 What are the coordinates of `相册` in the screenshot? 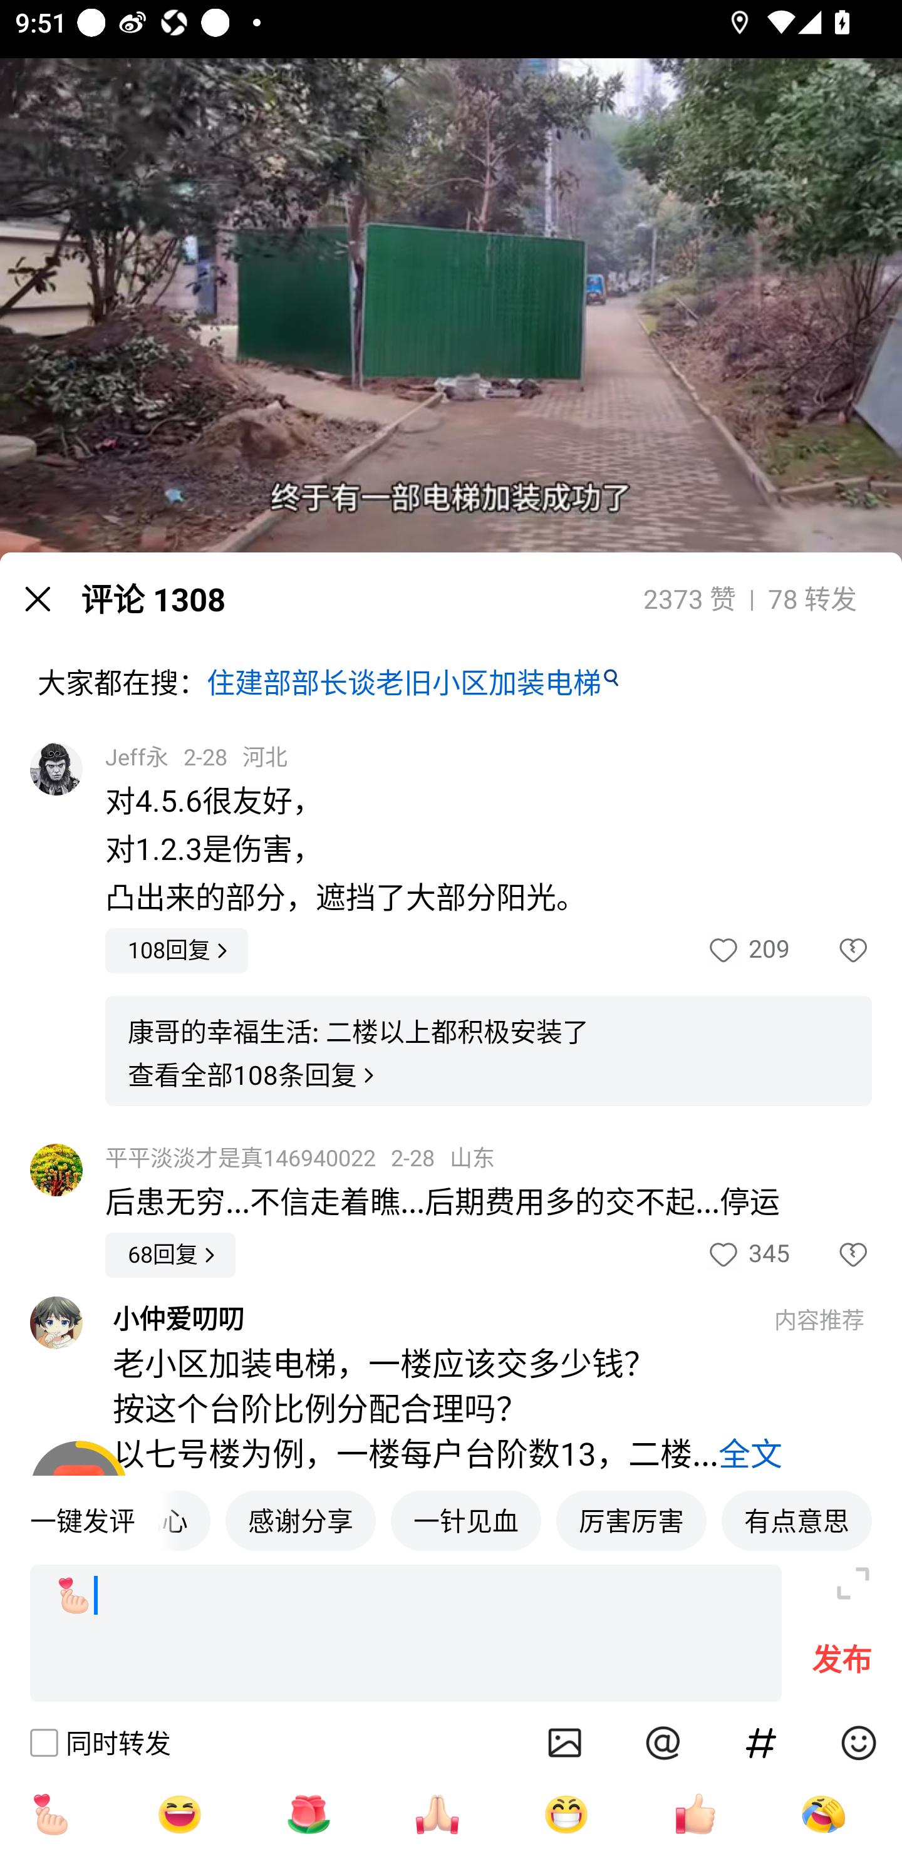 It's located at (565, 1743).